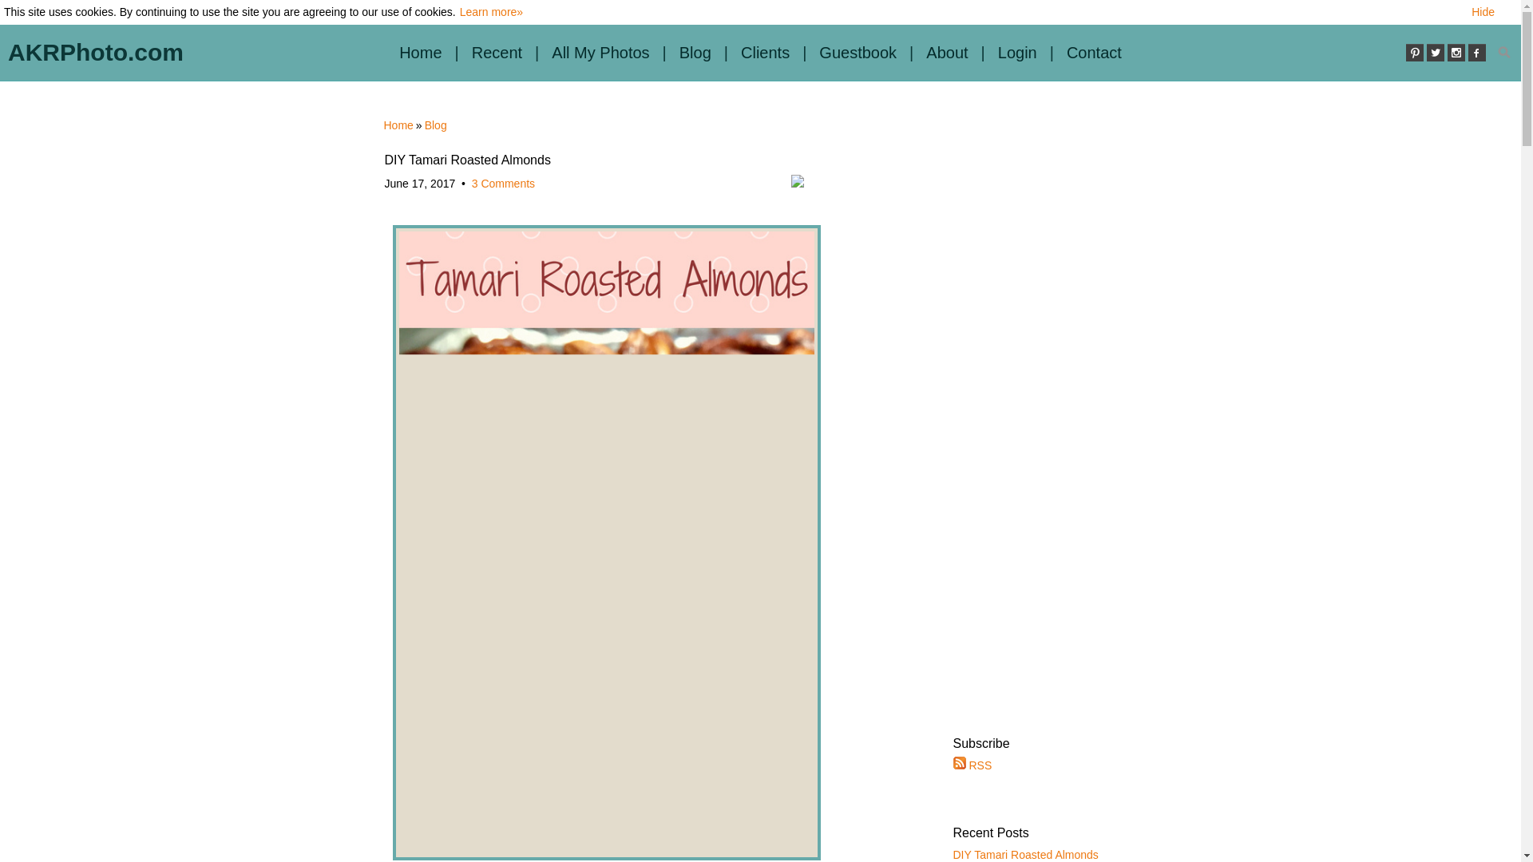 The image size is (1533, 862). What do you see at coordinates (96, 53) in the screenshot?
I see `AKRPhoto.com` at bounding box center [96, 53].